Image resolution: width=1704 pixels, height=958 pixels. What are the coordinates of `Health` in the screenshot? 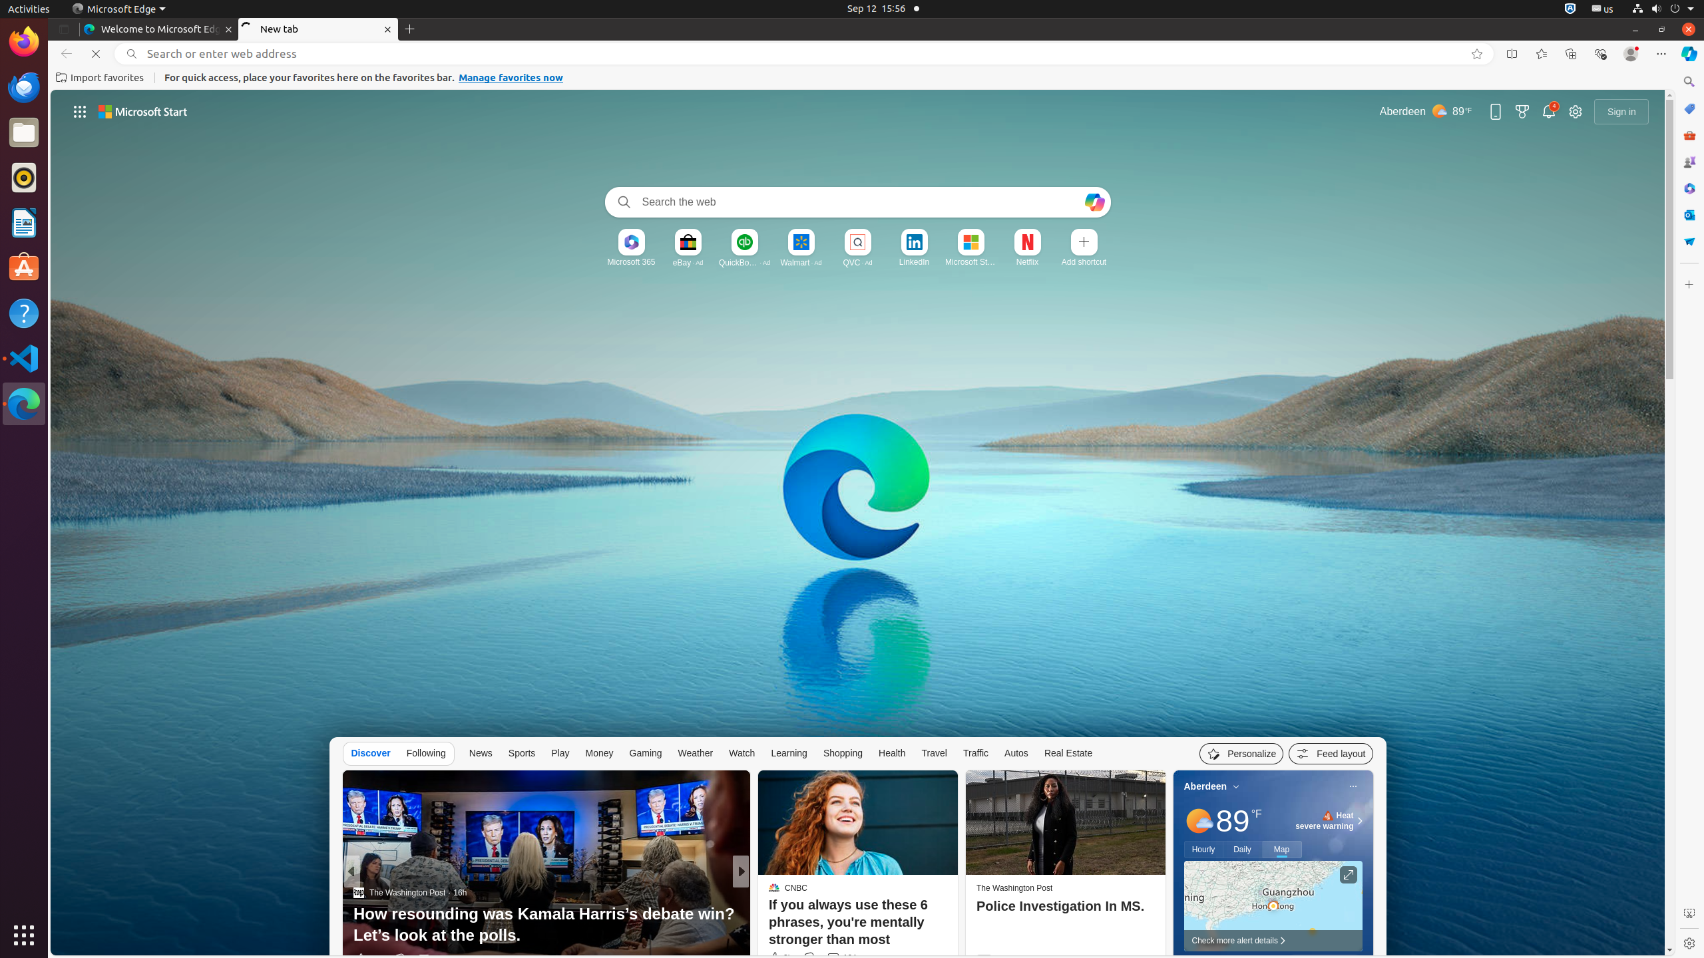 It's located at (892, 753).